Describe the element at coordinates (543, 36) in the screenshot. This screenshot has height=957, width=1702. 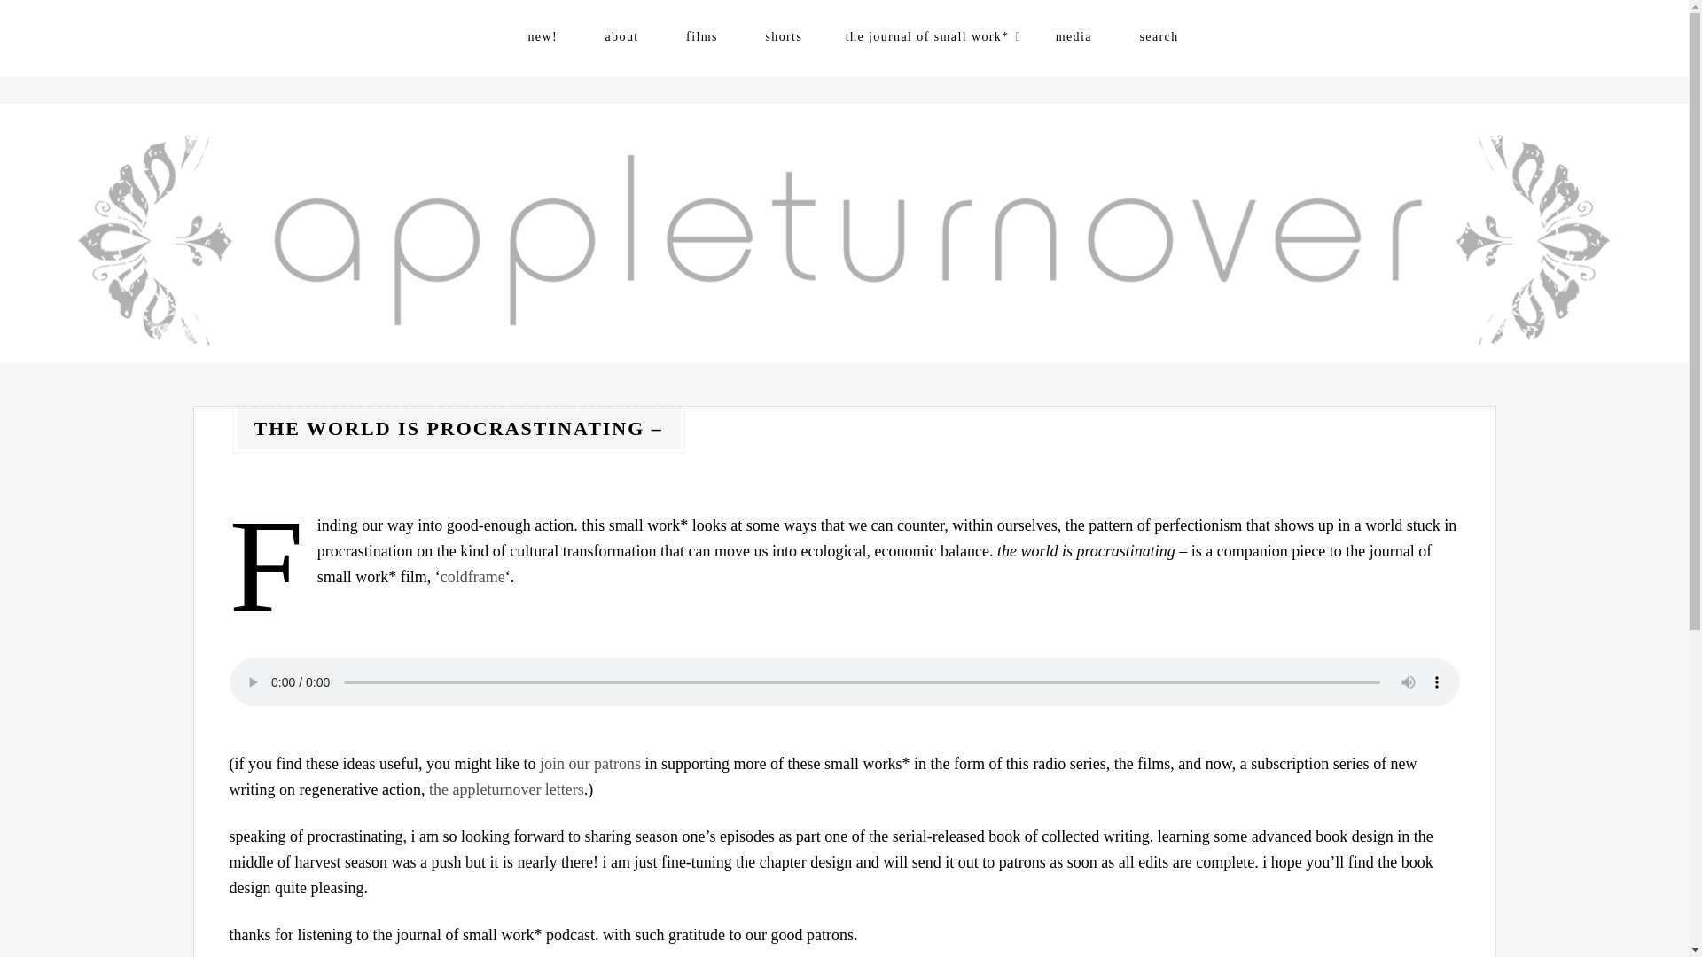
I see `new!` at that location.